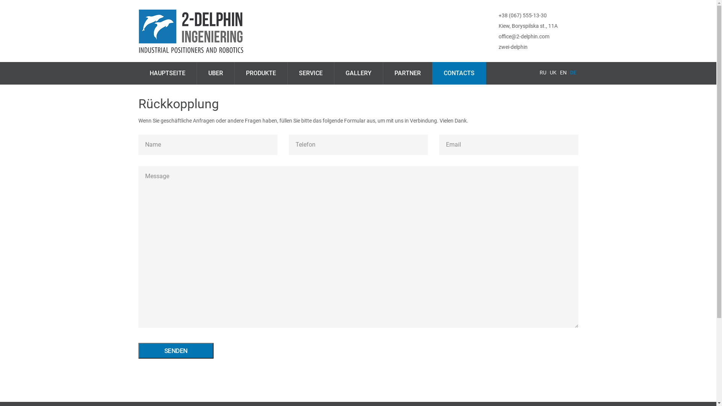  What do you see at coordinates (460, 73) in the screenshot?
I see `CONTACTS` at bounding box center [460, 73].